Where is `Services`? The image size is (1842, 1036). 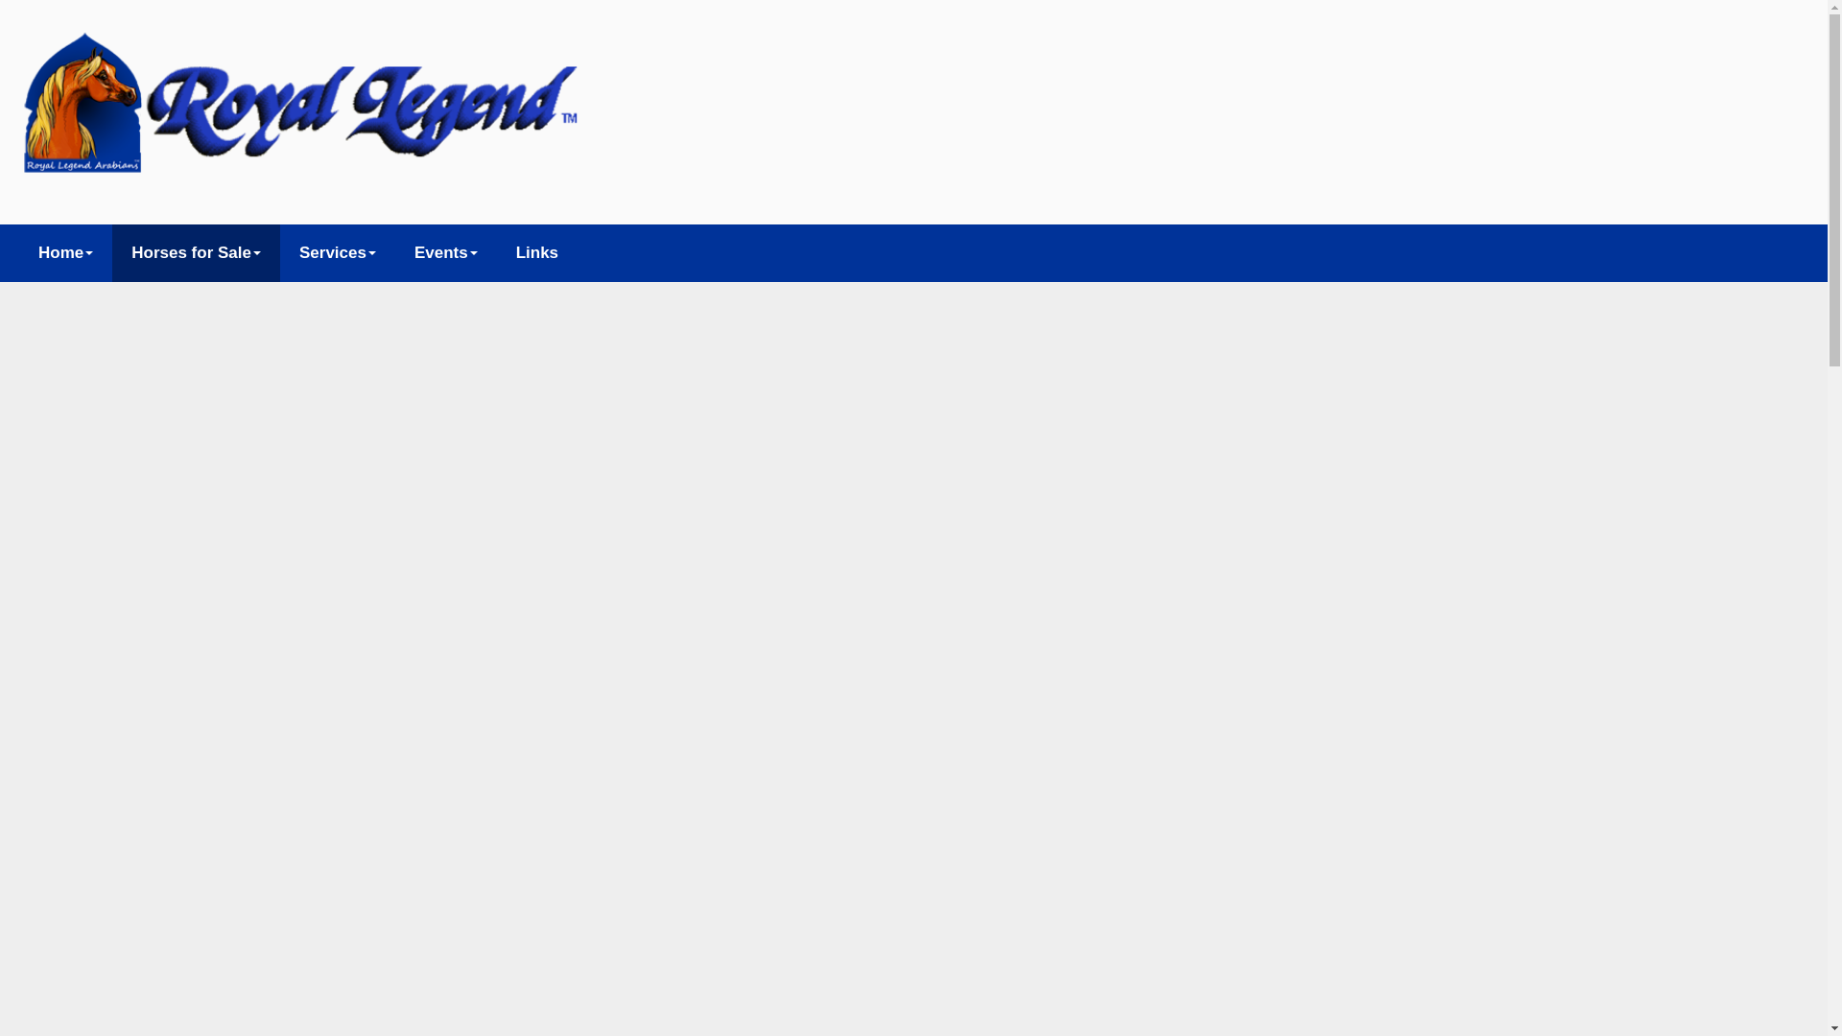
Services is located at coordinates (338, 253).